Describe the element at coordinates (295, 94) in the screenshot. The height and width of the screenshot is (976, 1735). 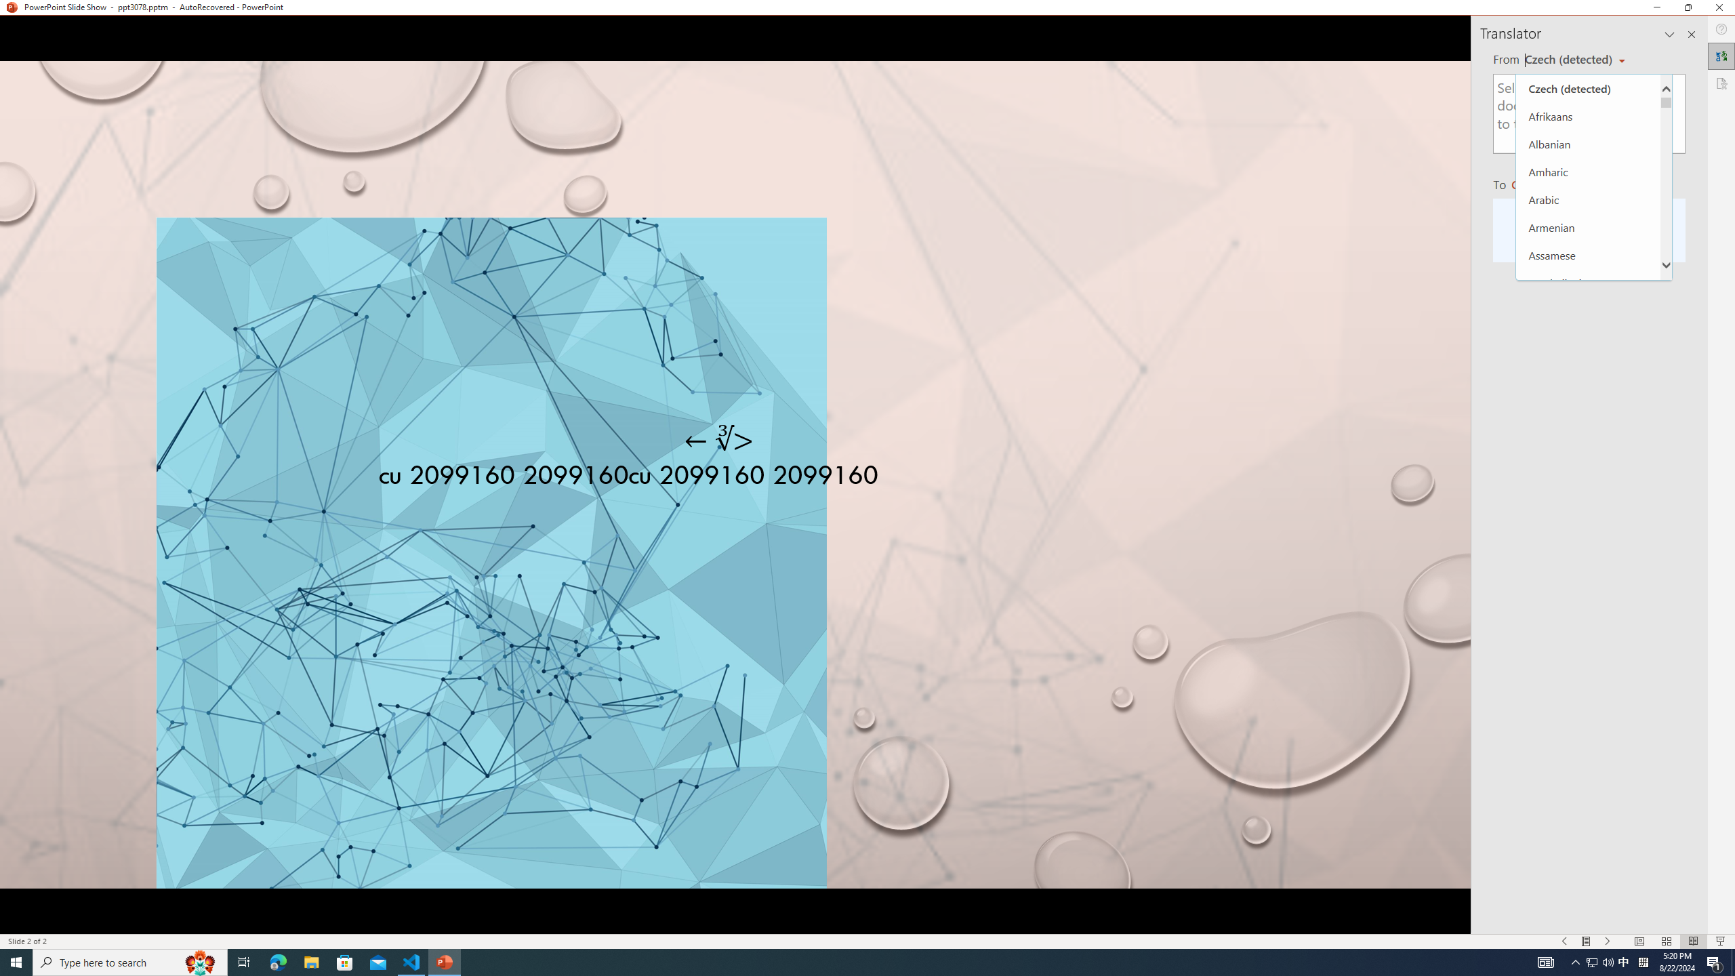
I see `Wikipedia, the free encyclopedia` at that location.